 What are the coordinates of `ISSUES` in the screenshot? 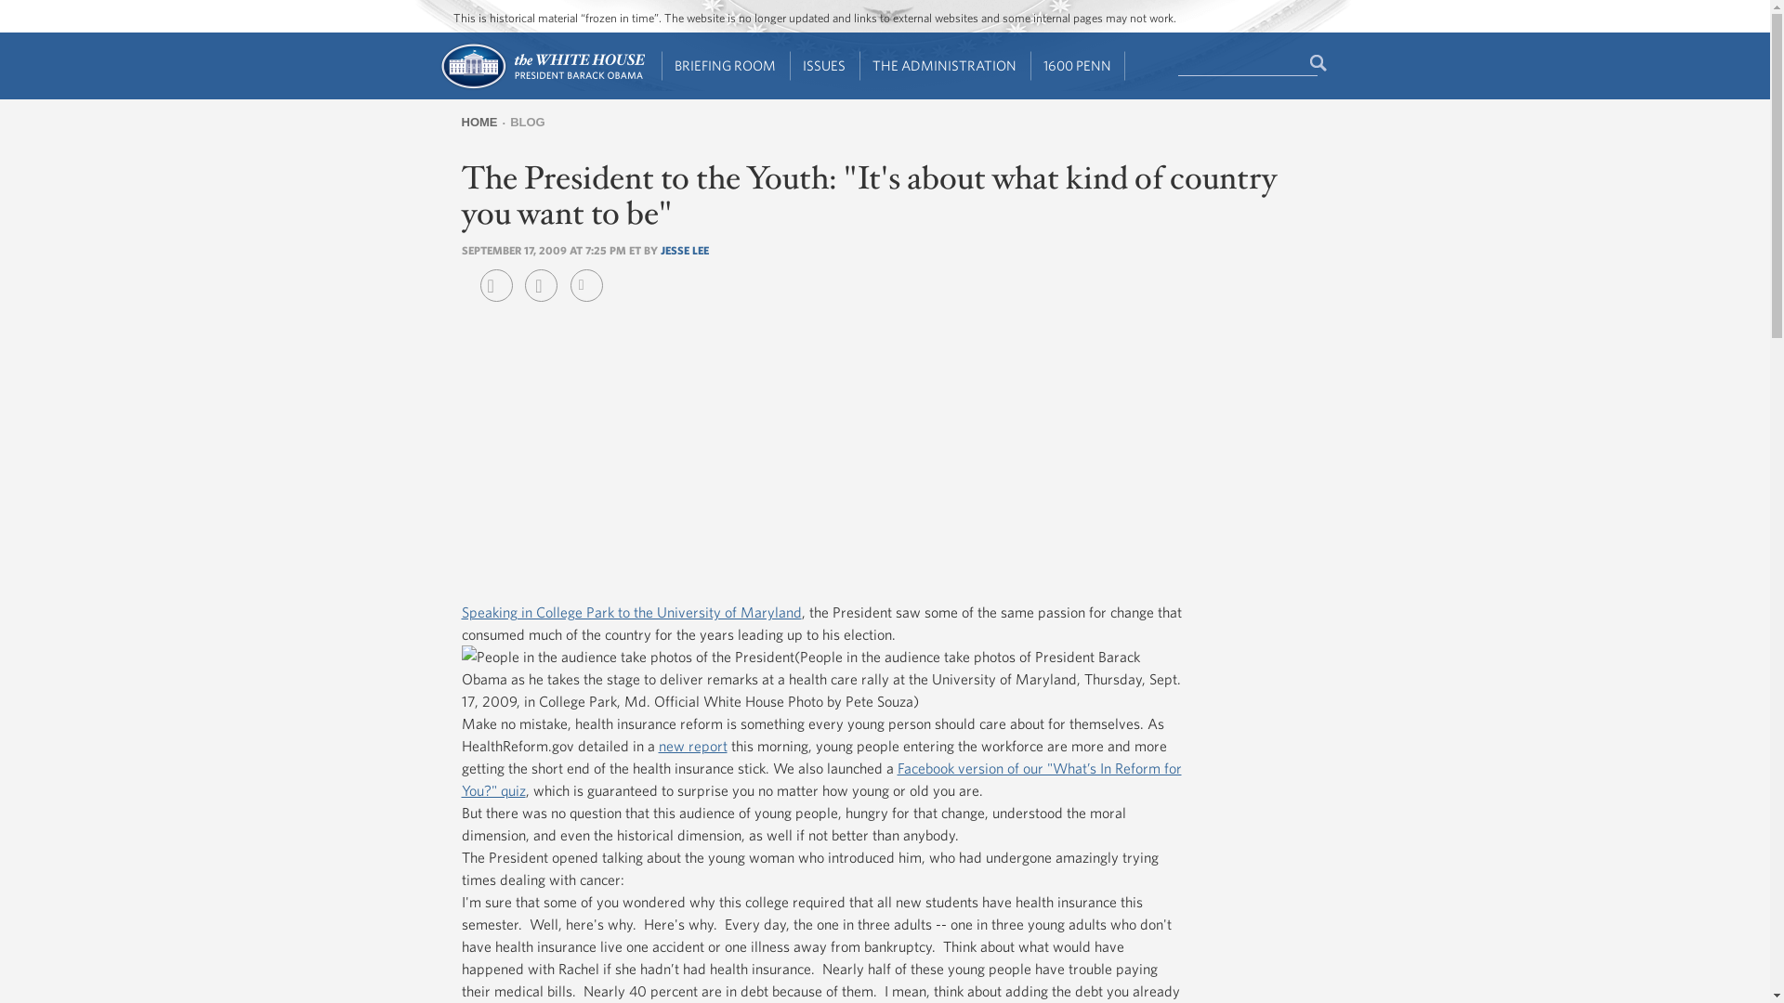 It's located at (825, 66).